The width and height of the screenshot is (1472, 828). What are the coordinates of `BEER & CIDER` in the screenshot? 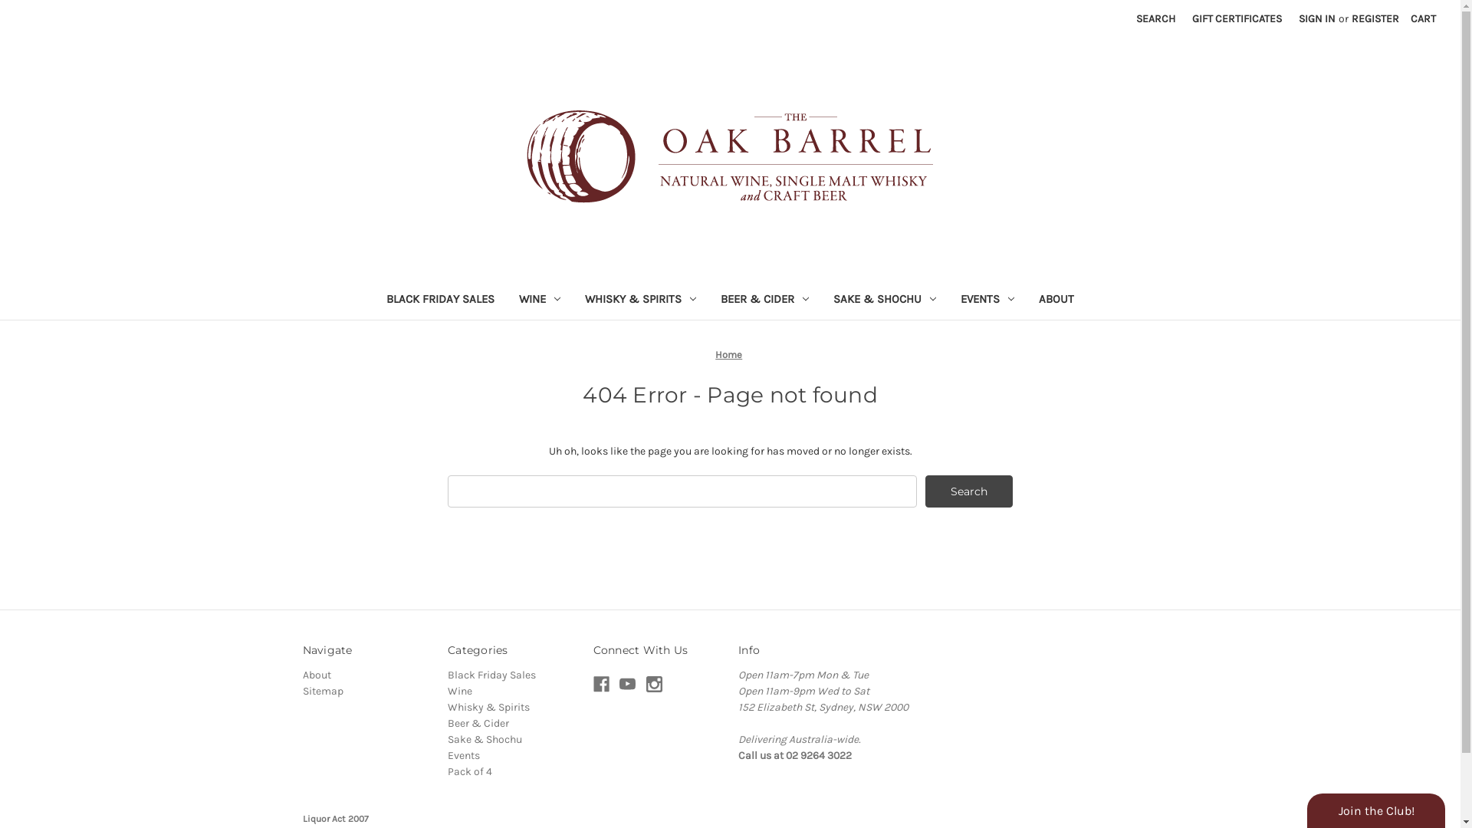 It's located at (765, 301).